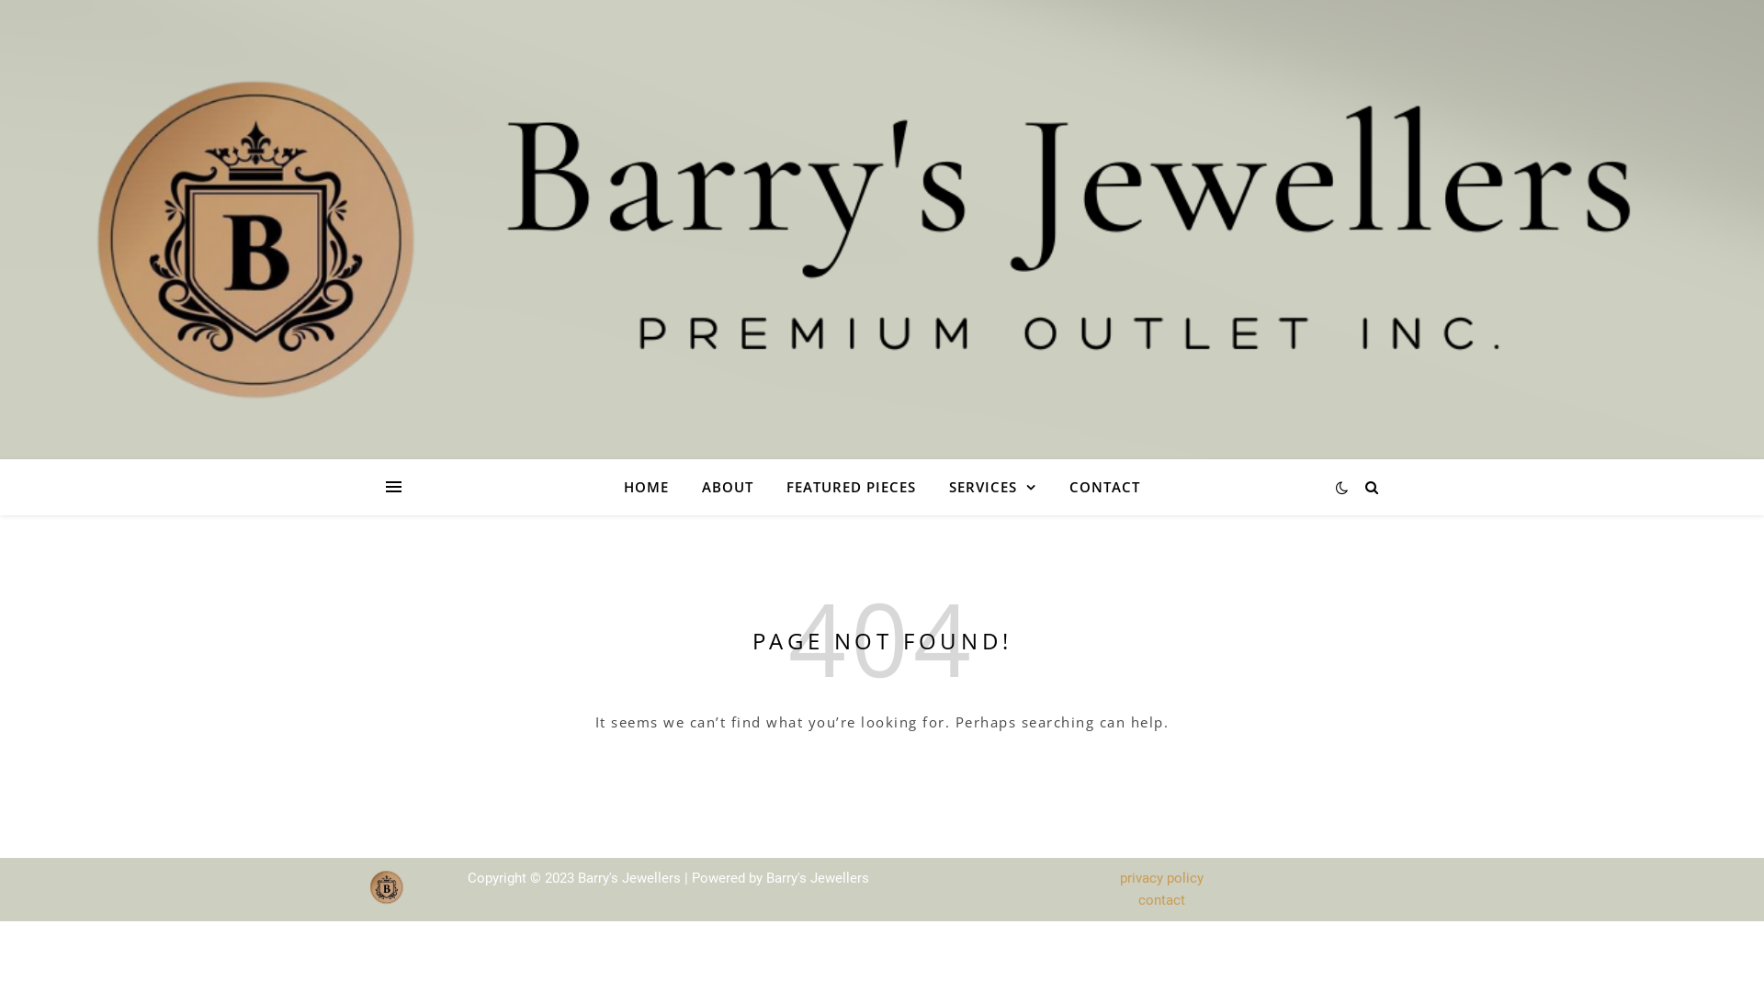 The width and height of the screenshot is (1764, 992). I want to click on HOME, so click(654, 487).